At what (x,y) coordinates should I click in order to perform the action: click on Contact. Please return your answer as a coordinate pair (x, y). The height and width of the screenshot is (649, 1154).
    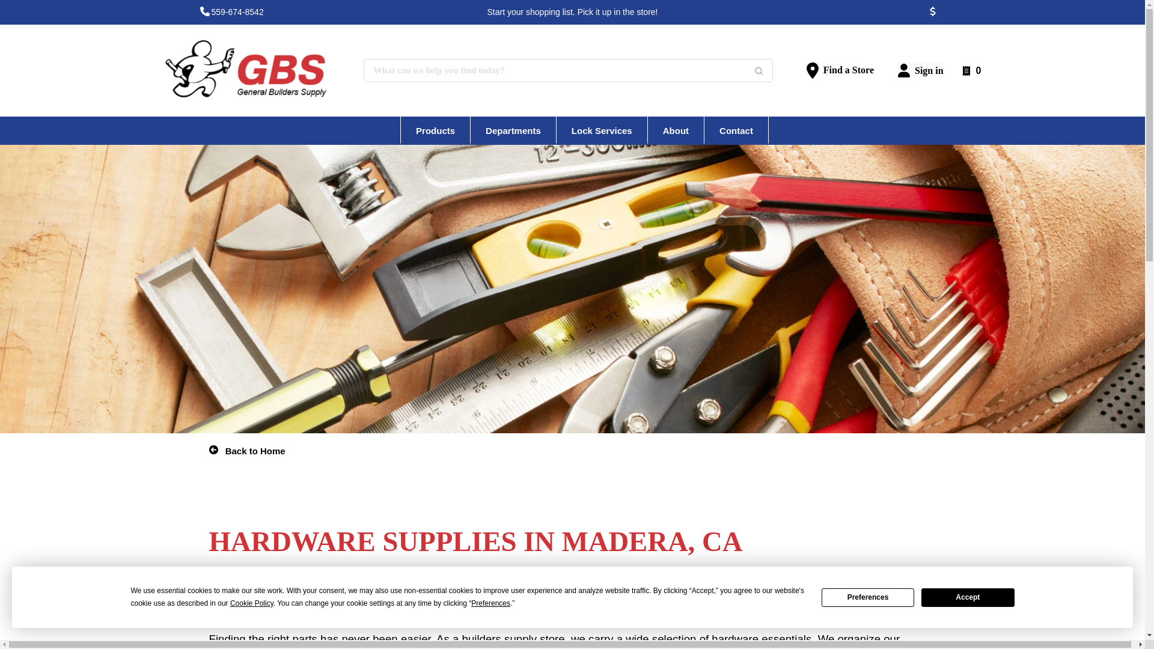
    Looking at the image, I should click on (736, 129).